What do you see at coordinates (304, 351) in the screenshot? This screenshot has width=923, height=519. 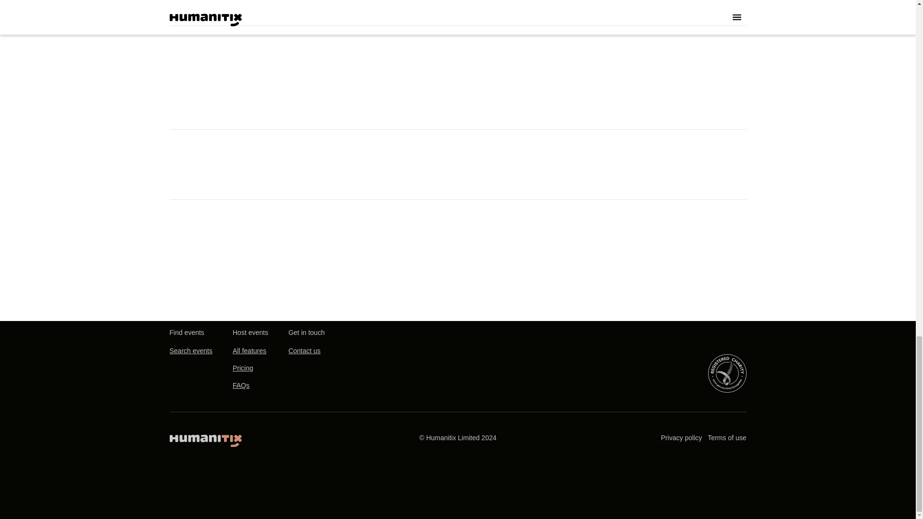 I see `Contact us` at bounding box center [304, 351].